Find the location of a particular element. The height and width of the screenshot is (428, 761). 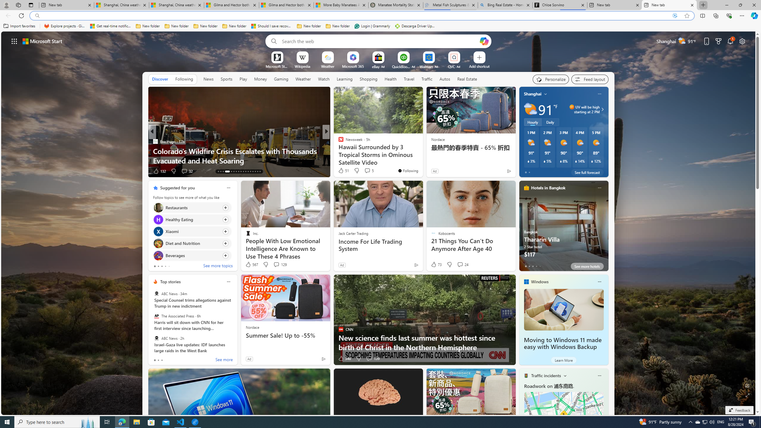

Expand background is located at coordinates (748, 395).